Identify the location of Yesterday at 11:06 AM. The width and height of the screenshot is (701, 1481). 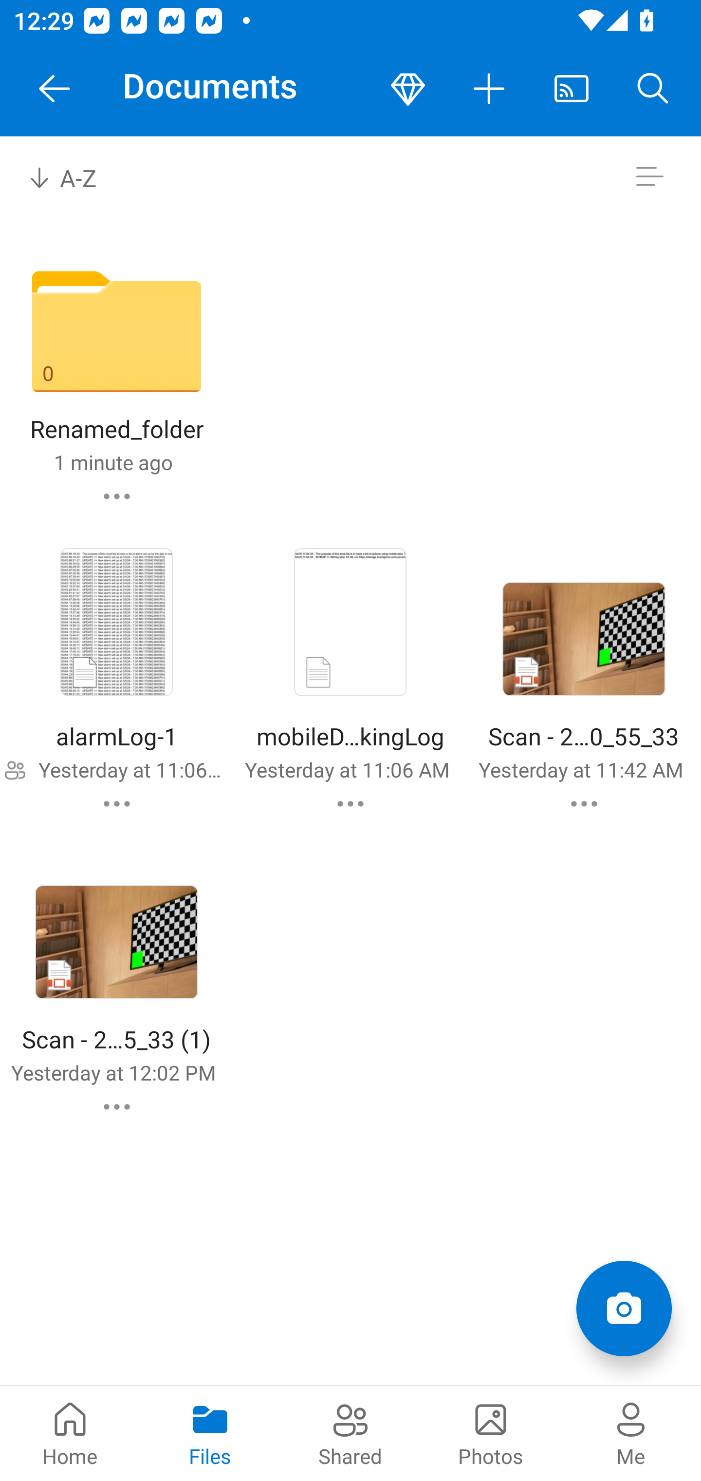
(347, 769).